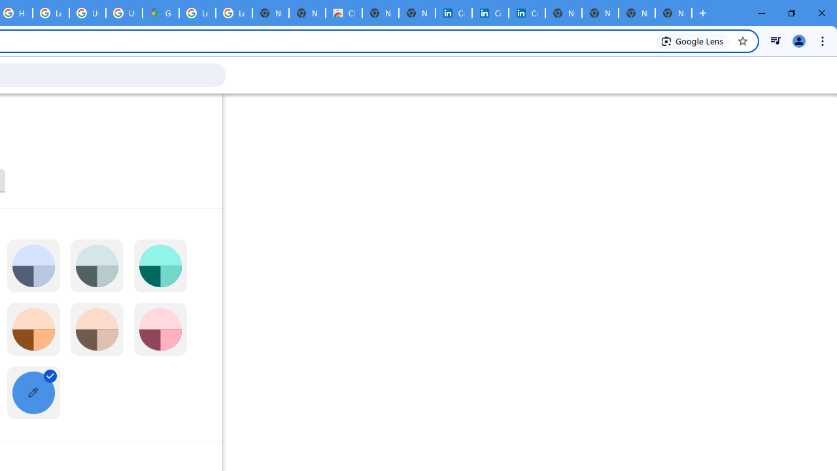 Image resolution: width=837 pixels, height=471 pixels. I want to click on New Tab, so click(674, 13).